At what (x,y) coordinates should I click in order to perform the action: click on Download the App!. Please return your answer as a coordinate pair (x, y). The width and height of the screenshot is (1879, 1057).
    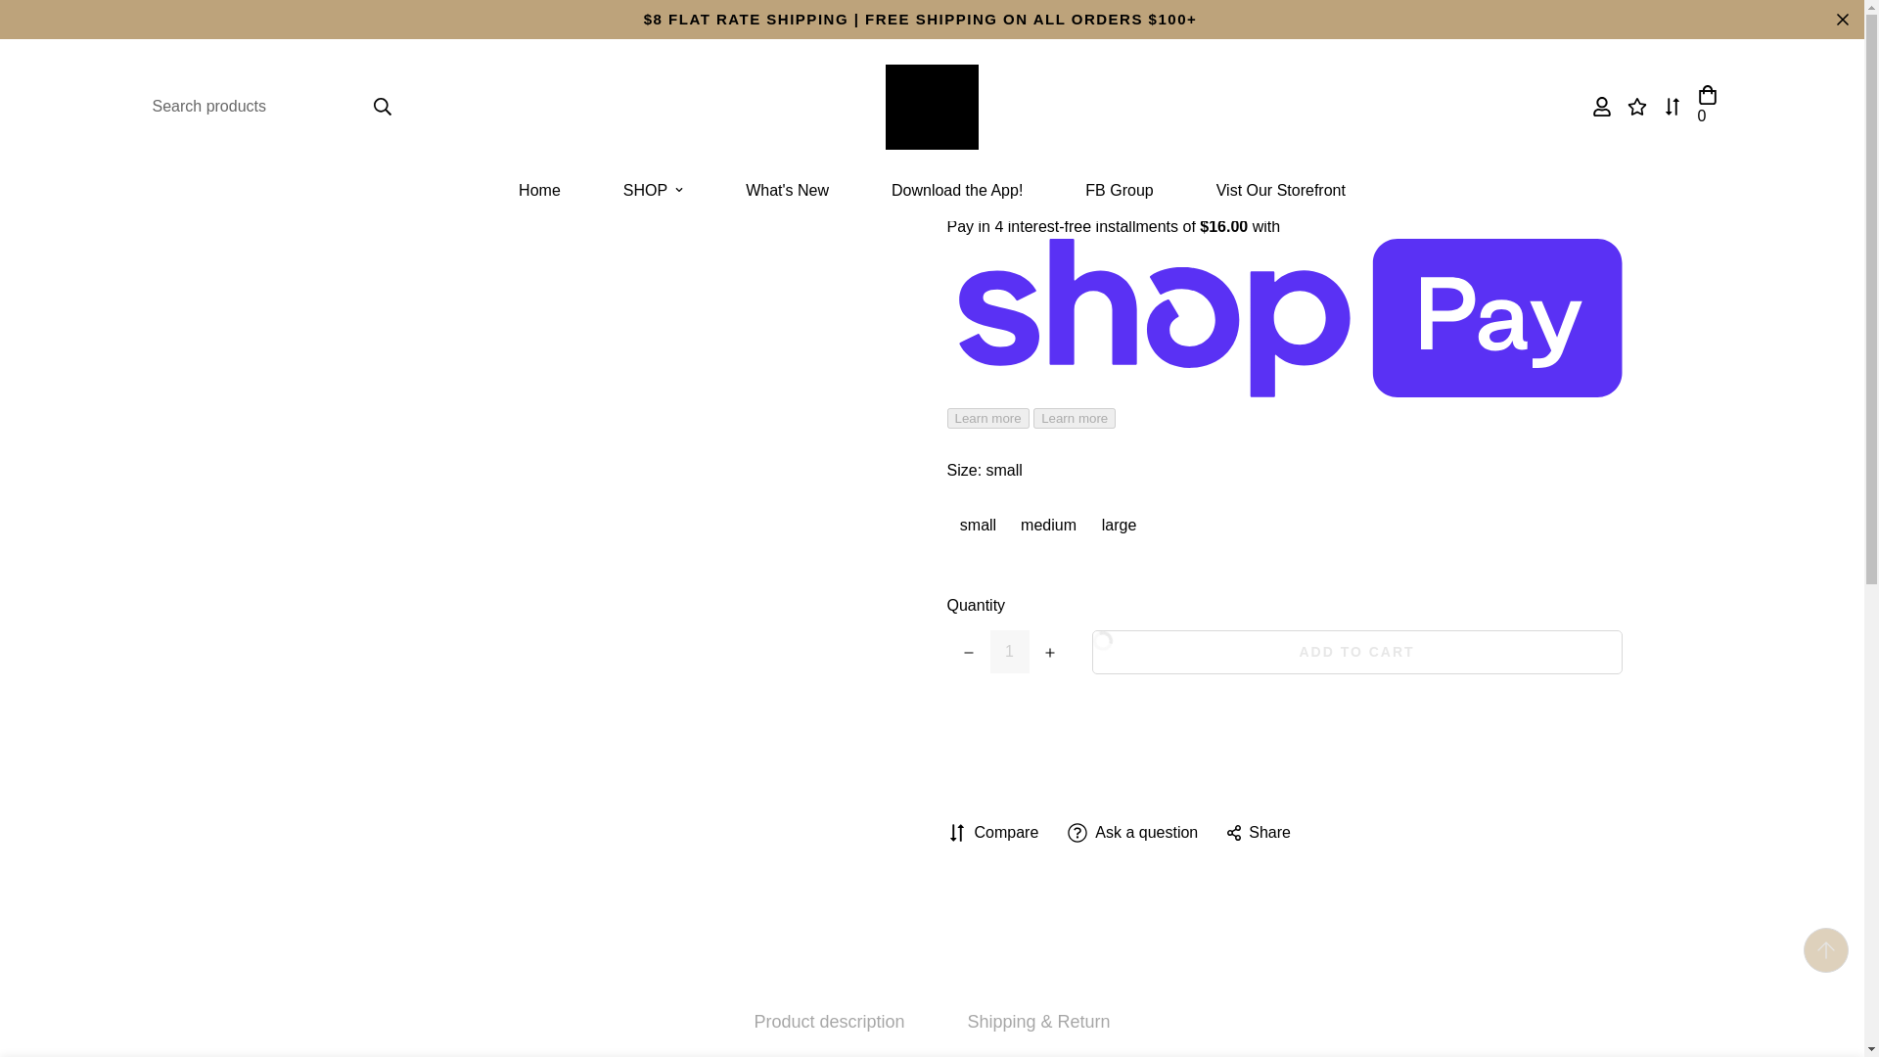
    Looking at the image, I should click on (957, 190).